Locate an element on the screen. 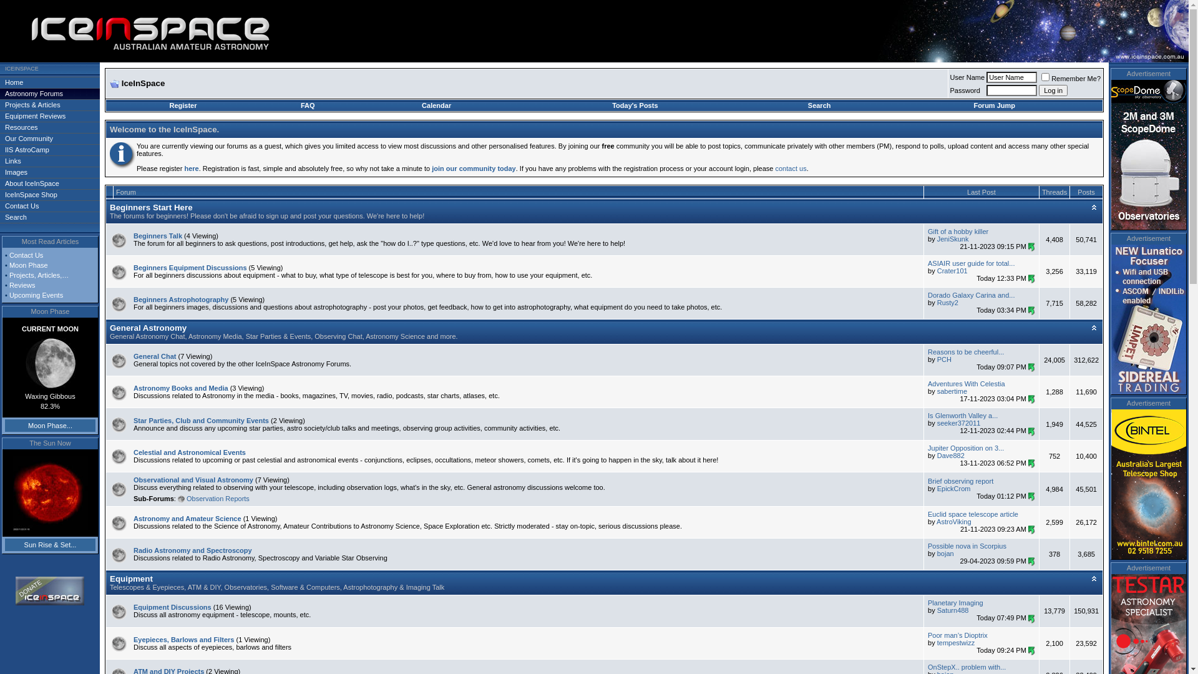 The width and height of the screenshot is (1198, 674). join our community today is located at coordinates (474, 168).